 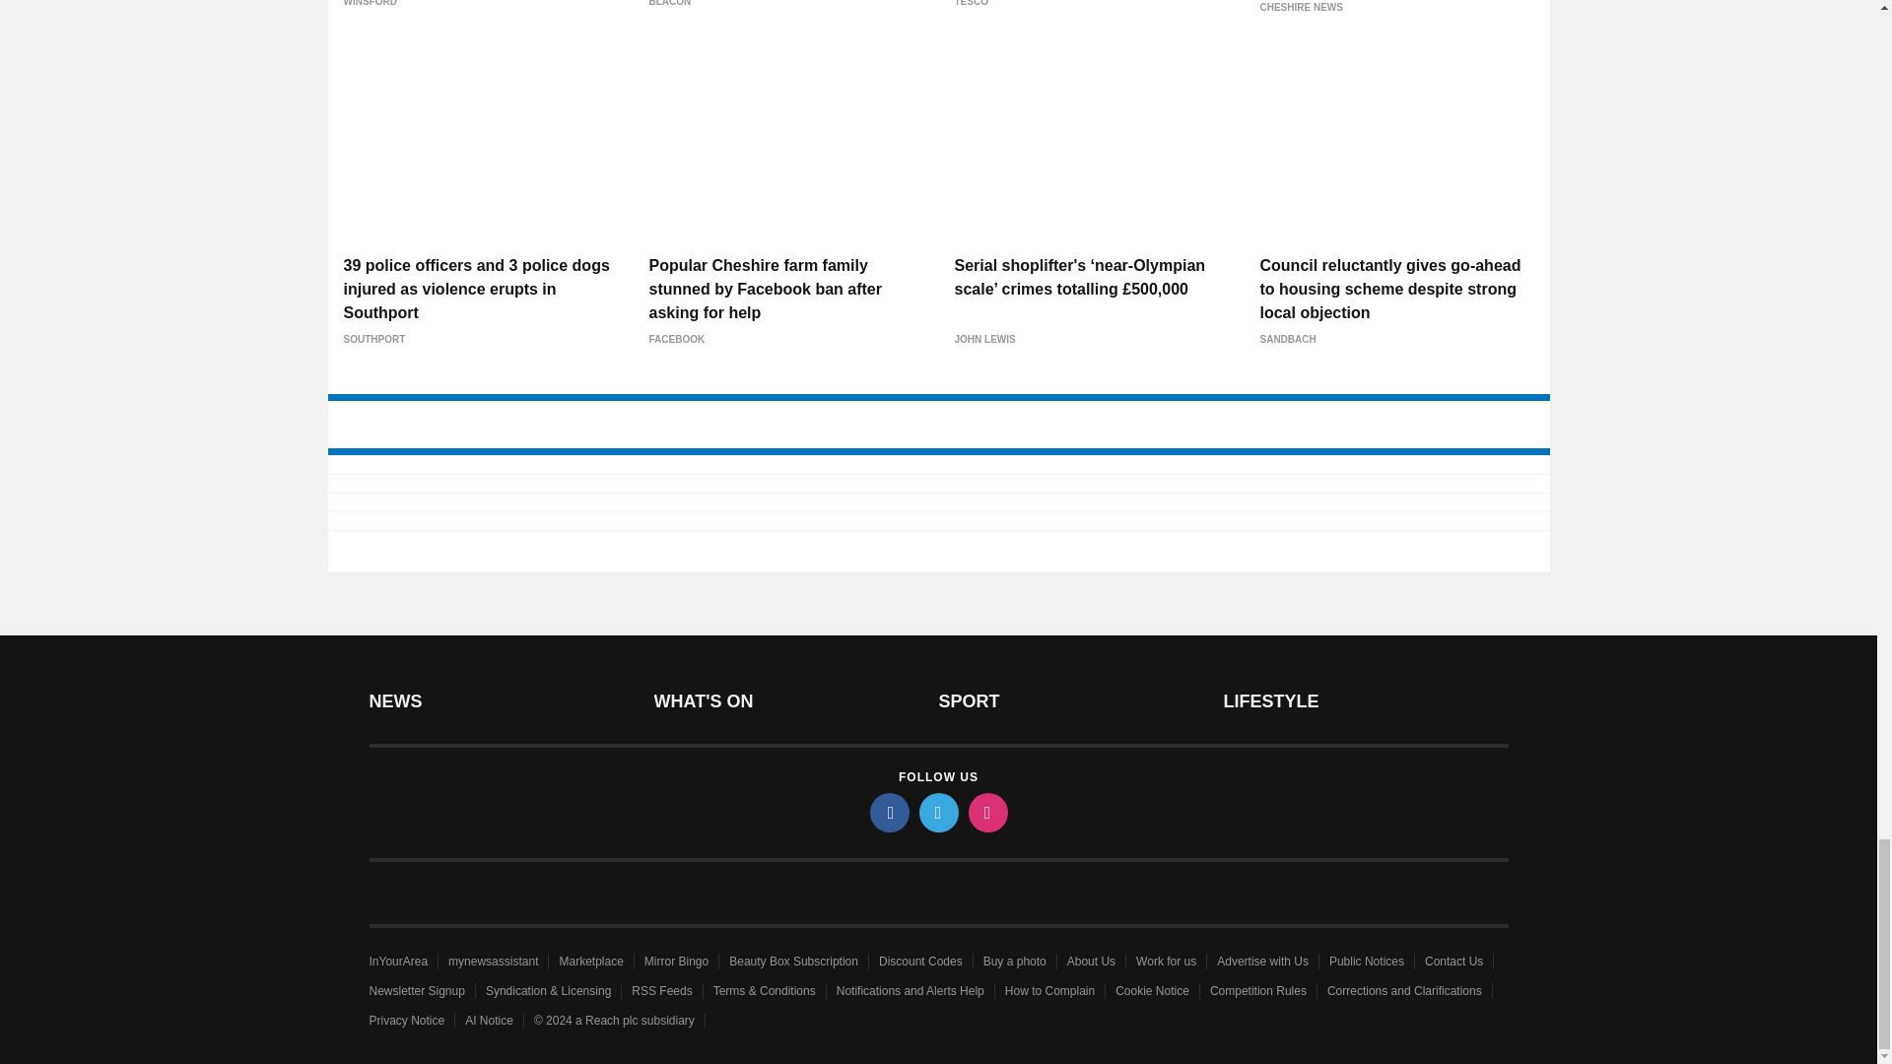 I want to click on twitter, so click(x=937, y=812).